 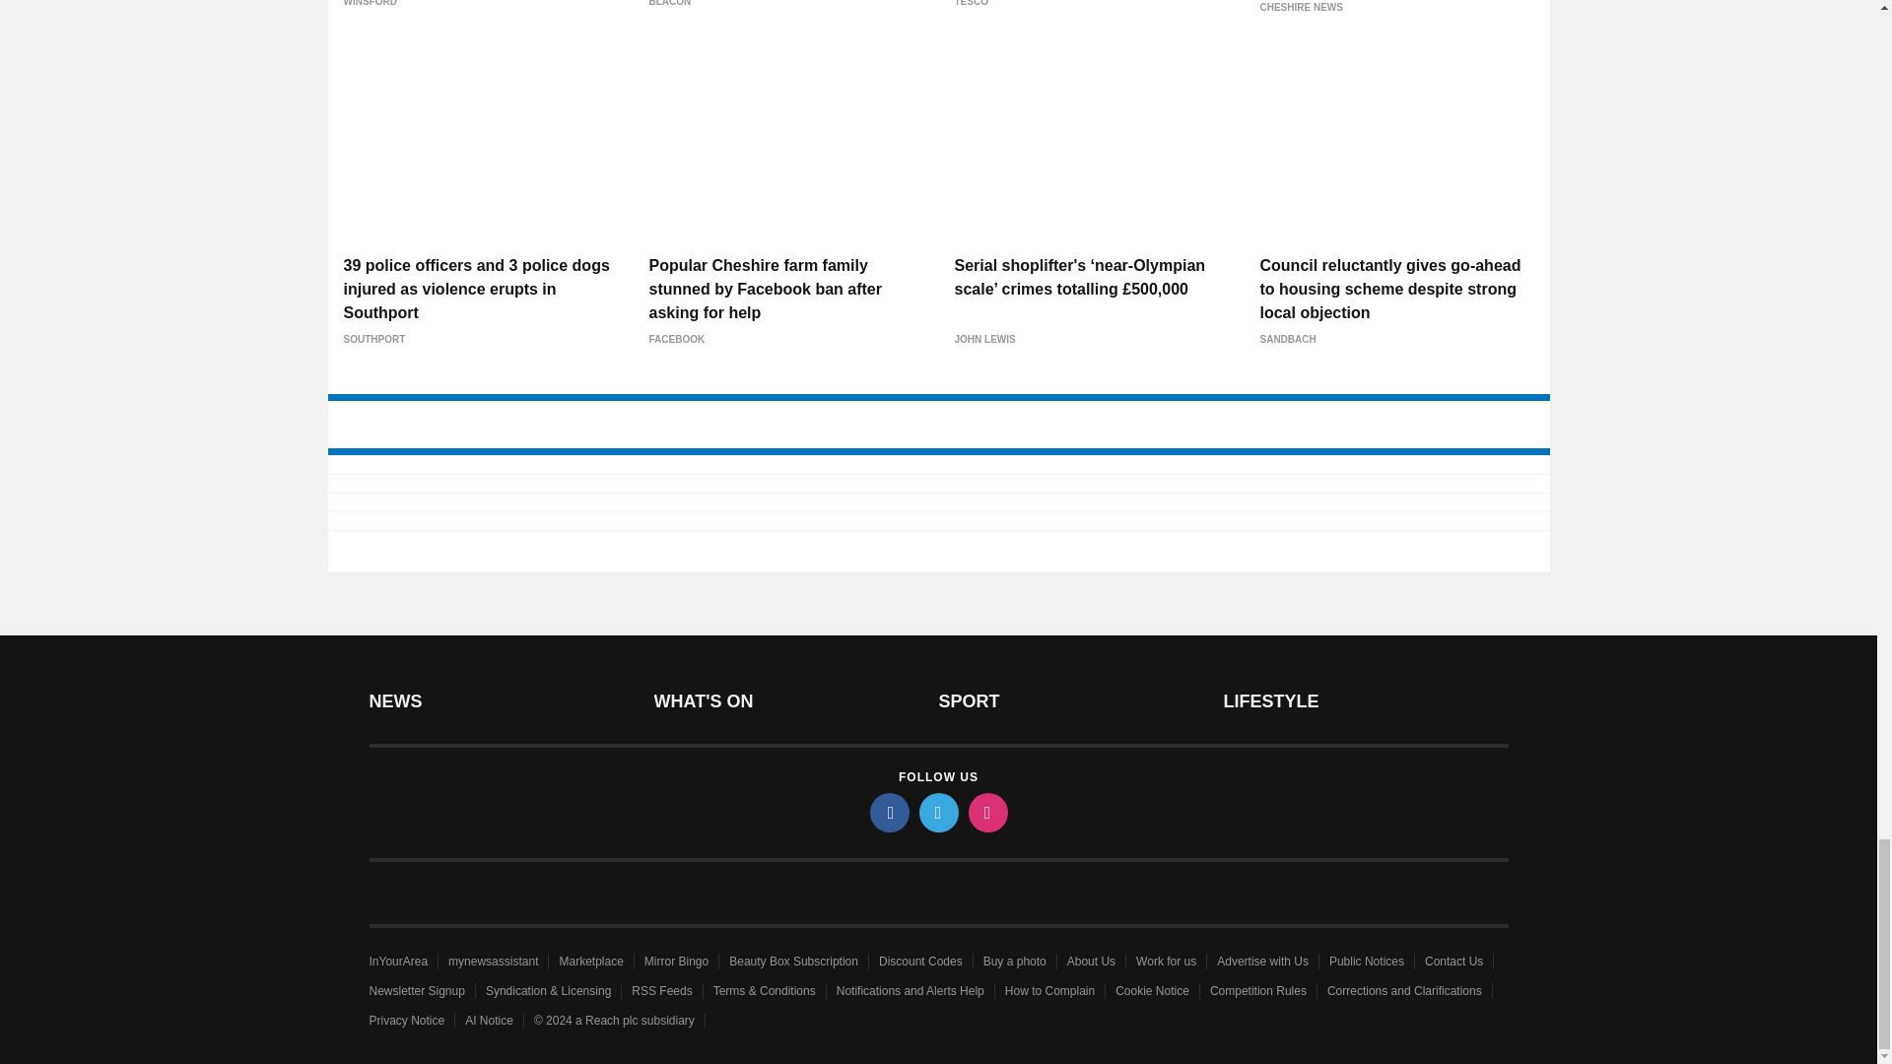 I want to click on twitter, so click(x=937, y=812).